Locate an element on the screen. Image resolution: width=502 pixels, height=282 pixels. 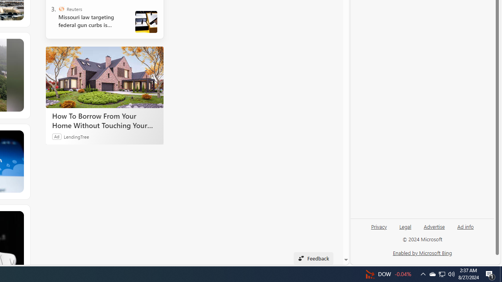
LendingTree is located at coordinates (76, 136).